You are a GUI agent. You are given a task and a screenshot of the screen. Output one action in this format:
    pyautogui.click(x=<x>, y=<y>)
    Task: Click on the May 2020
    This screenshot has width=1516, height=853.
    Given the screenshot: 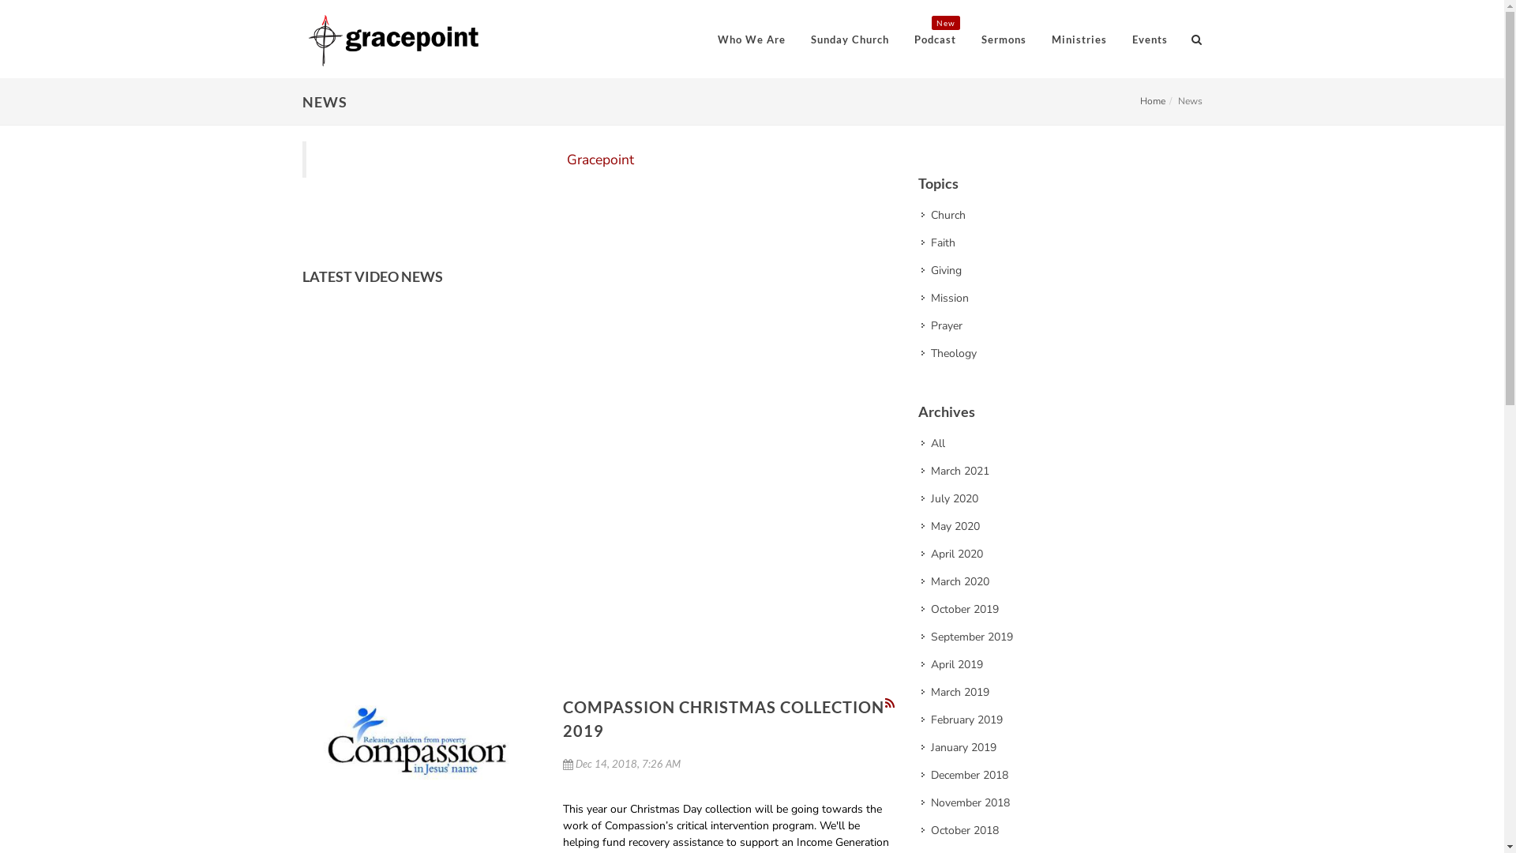 What is the action you would take?
    pyautogui.click(x=951, y=526)
    